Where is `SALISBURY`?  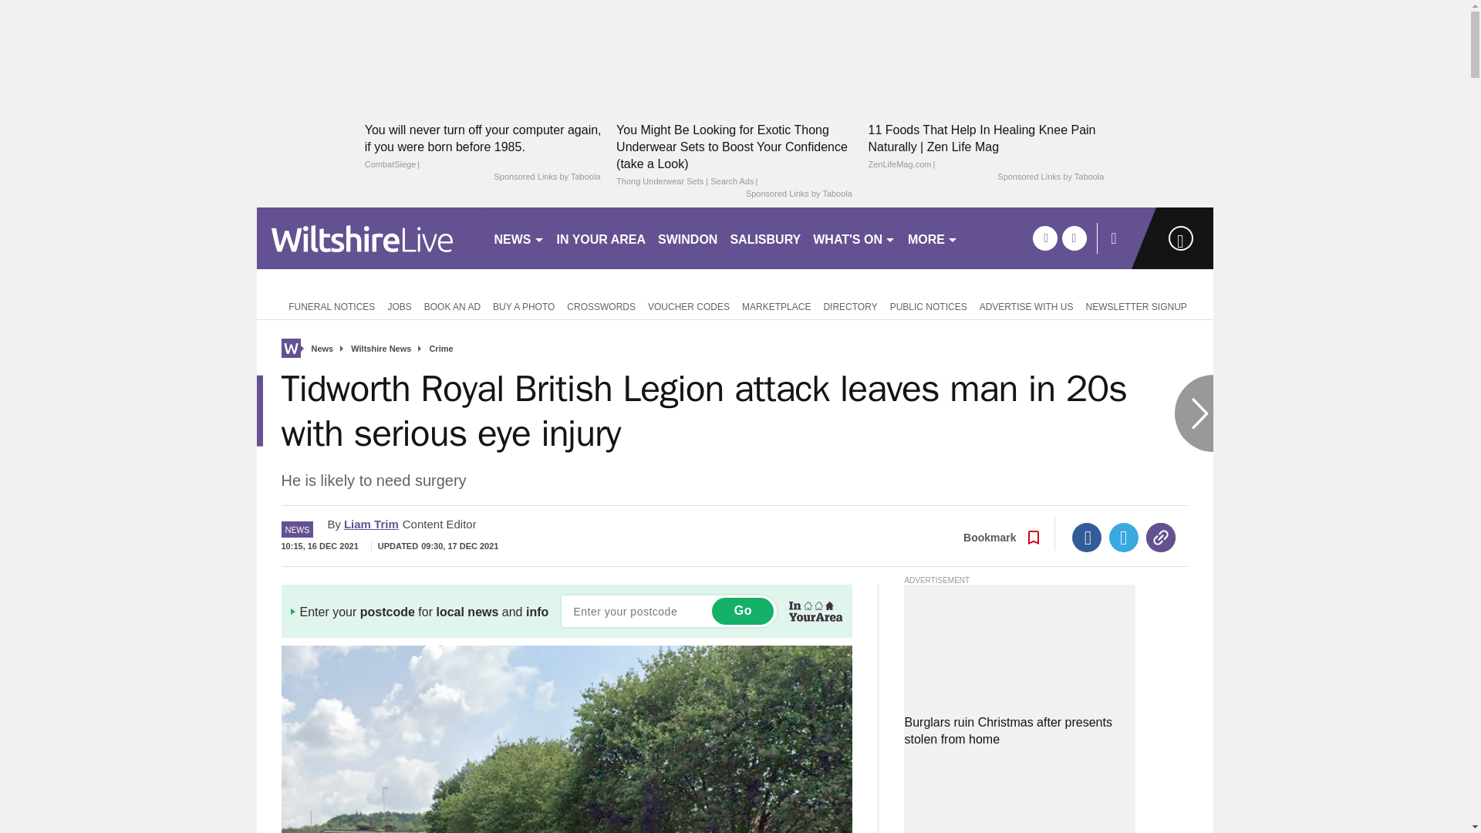
SALISBURY is located at coordinates (765, 238).